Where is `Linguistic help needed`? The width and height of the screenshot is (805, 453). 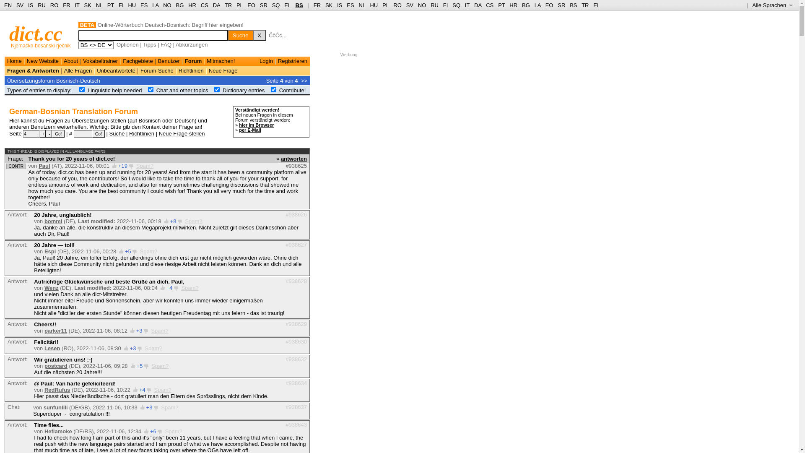
Linguistic help needed is located at coordinates (115, 91).